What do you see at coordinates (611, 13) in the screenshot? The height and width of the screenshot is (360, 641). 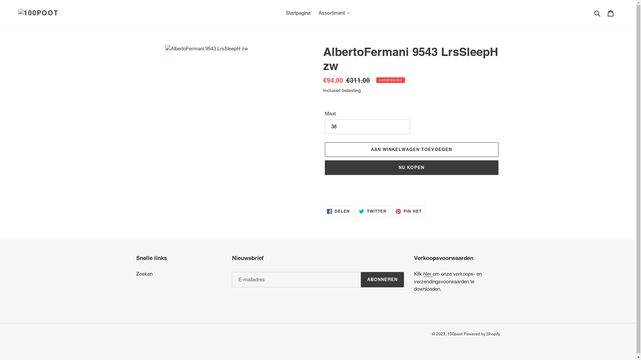 I see `Winkelwagen` at bounding box center [611, 13].